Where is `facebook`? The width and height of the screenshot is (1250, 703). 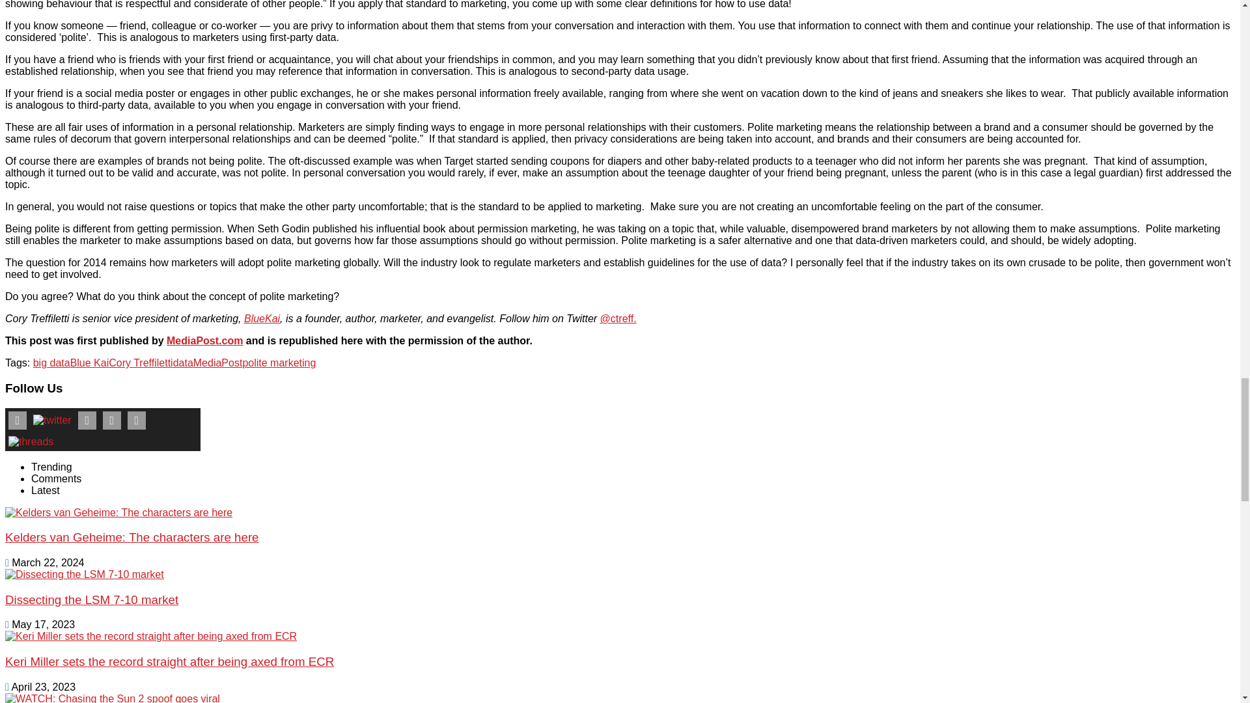
facebook is located at coordinates (17, 420).